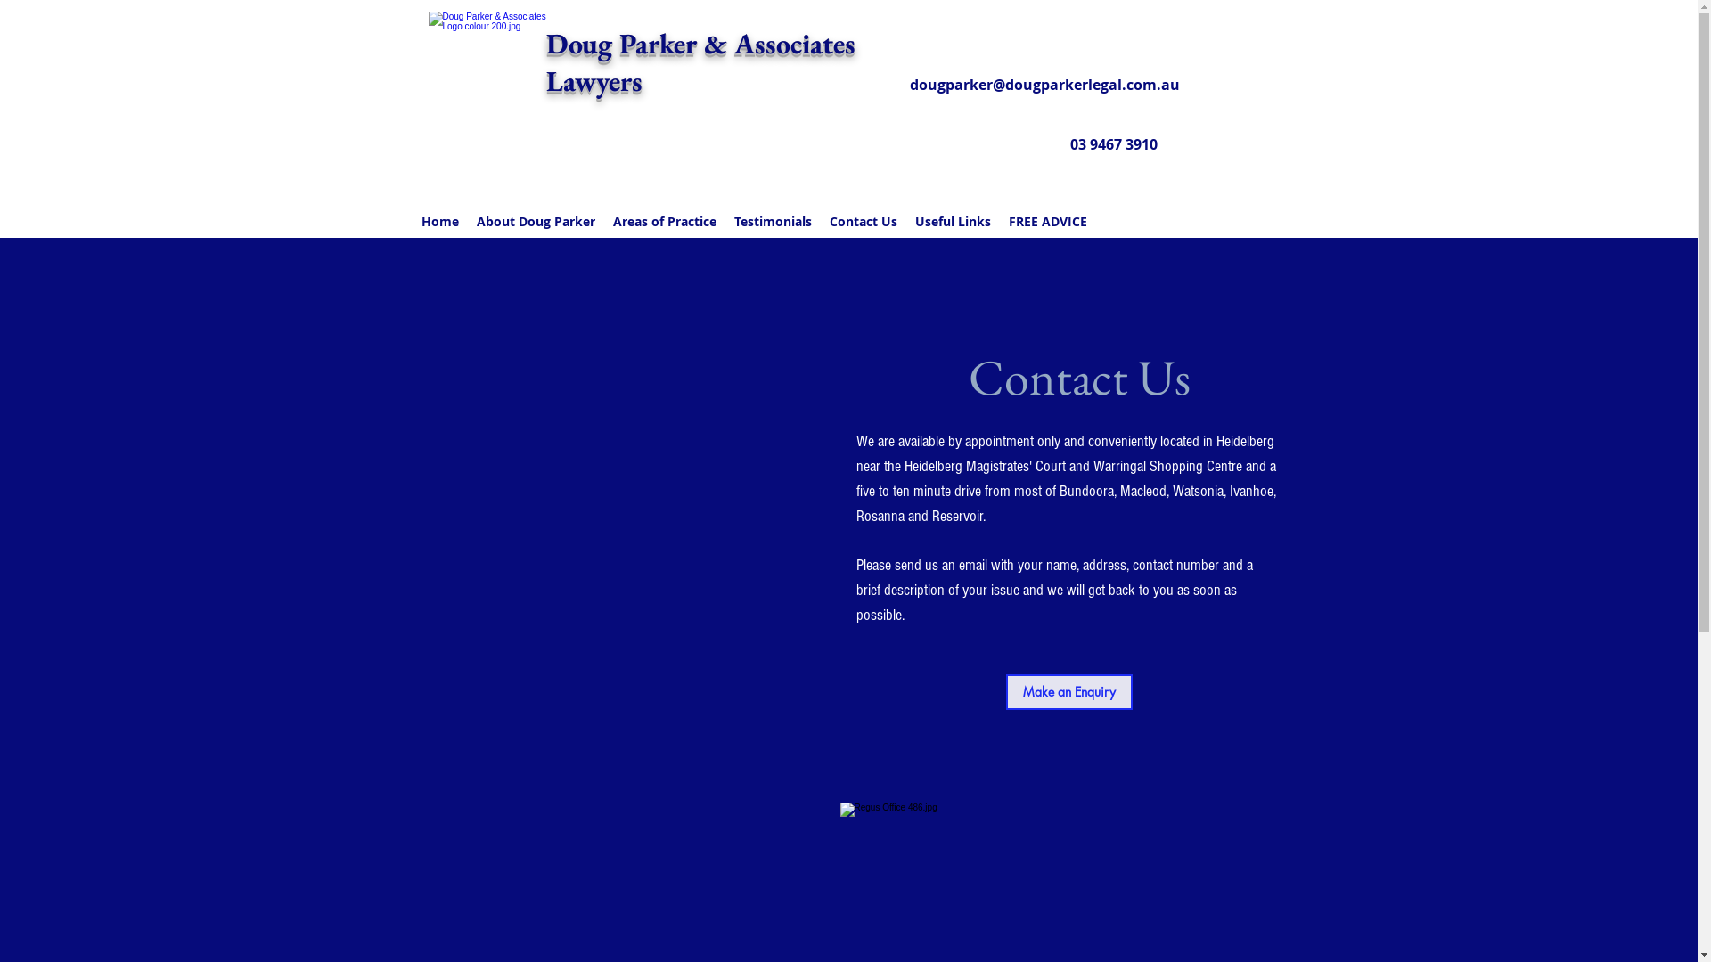 Image resolution: width=1711 pixels, height=962 pixels. I want to click on Useful Links, so click(952, 222).